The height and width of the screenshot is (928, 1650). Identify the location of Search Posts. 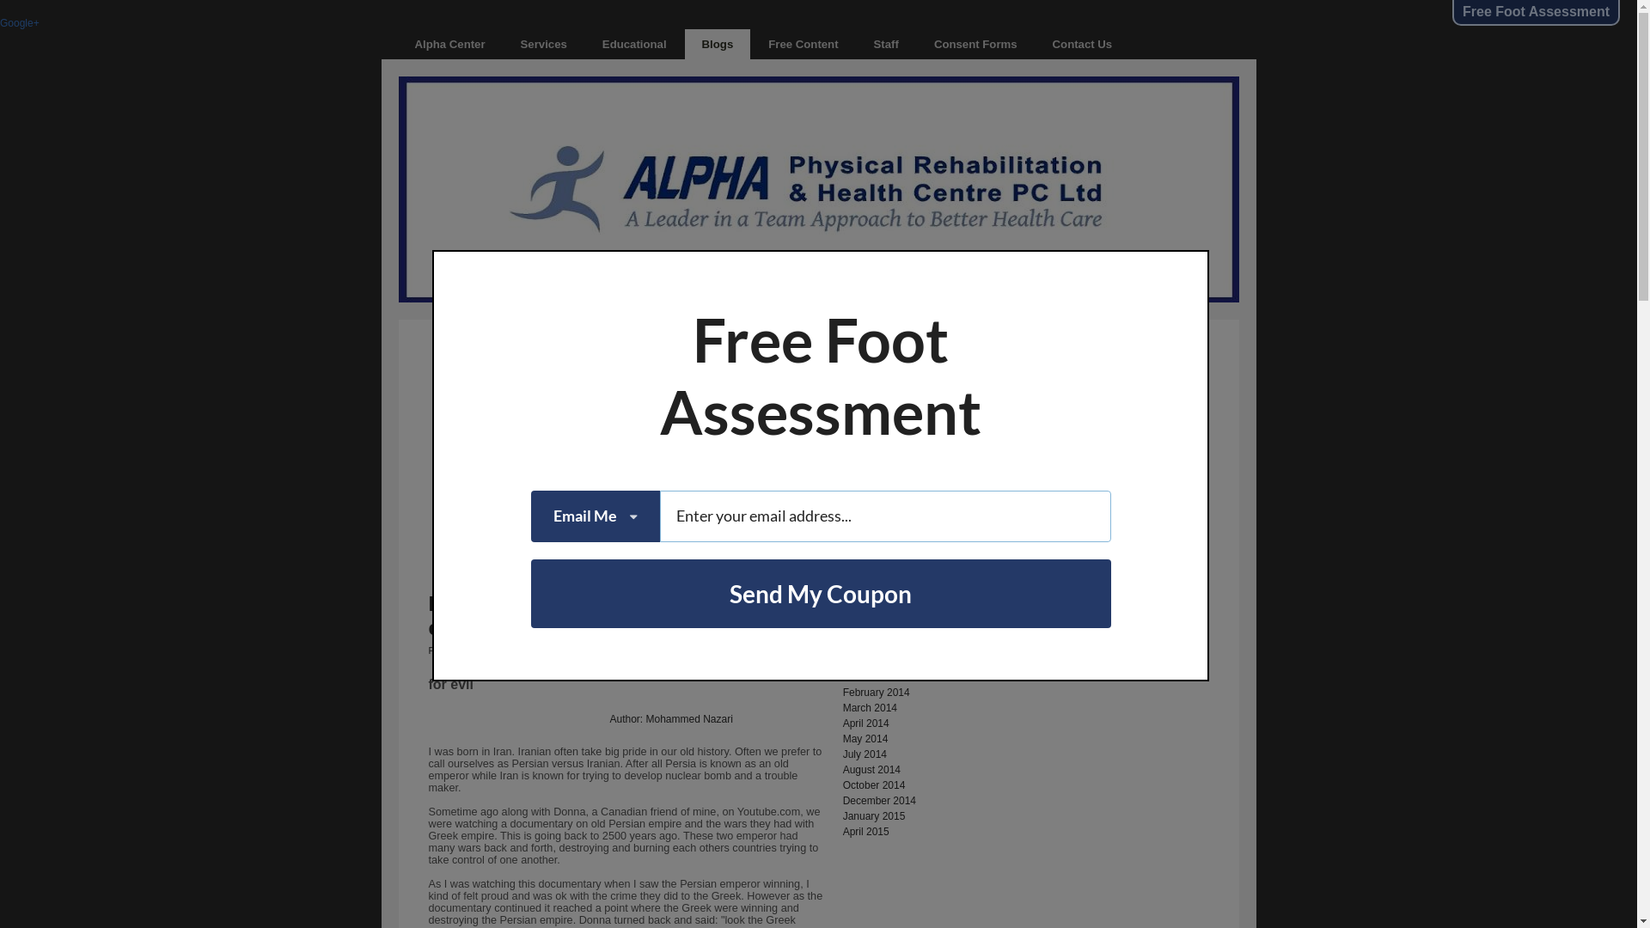
(906, 360).